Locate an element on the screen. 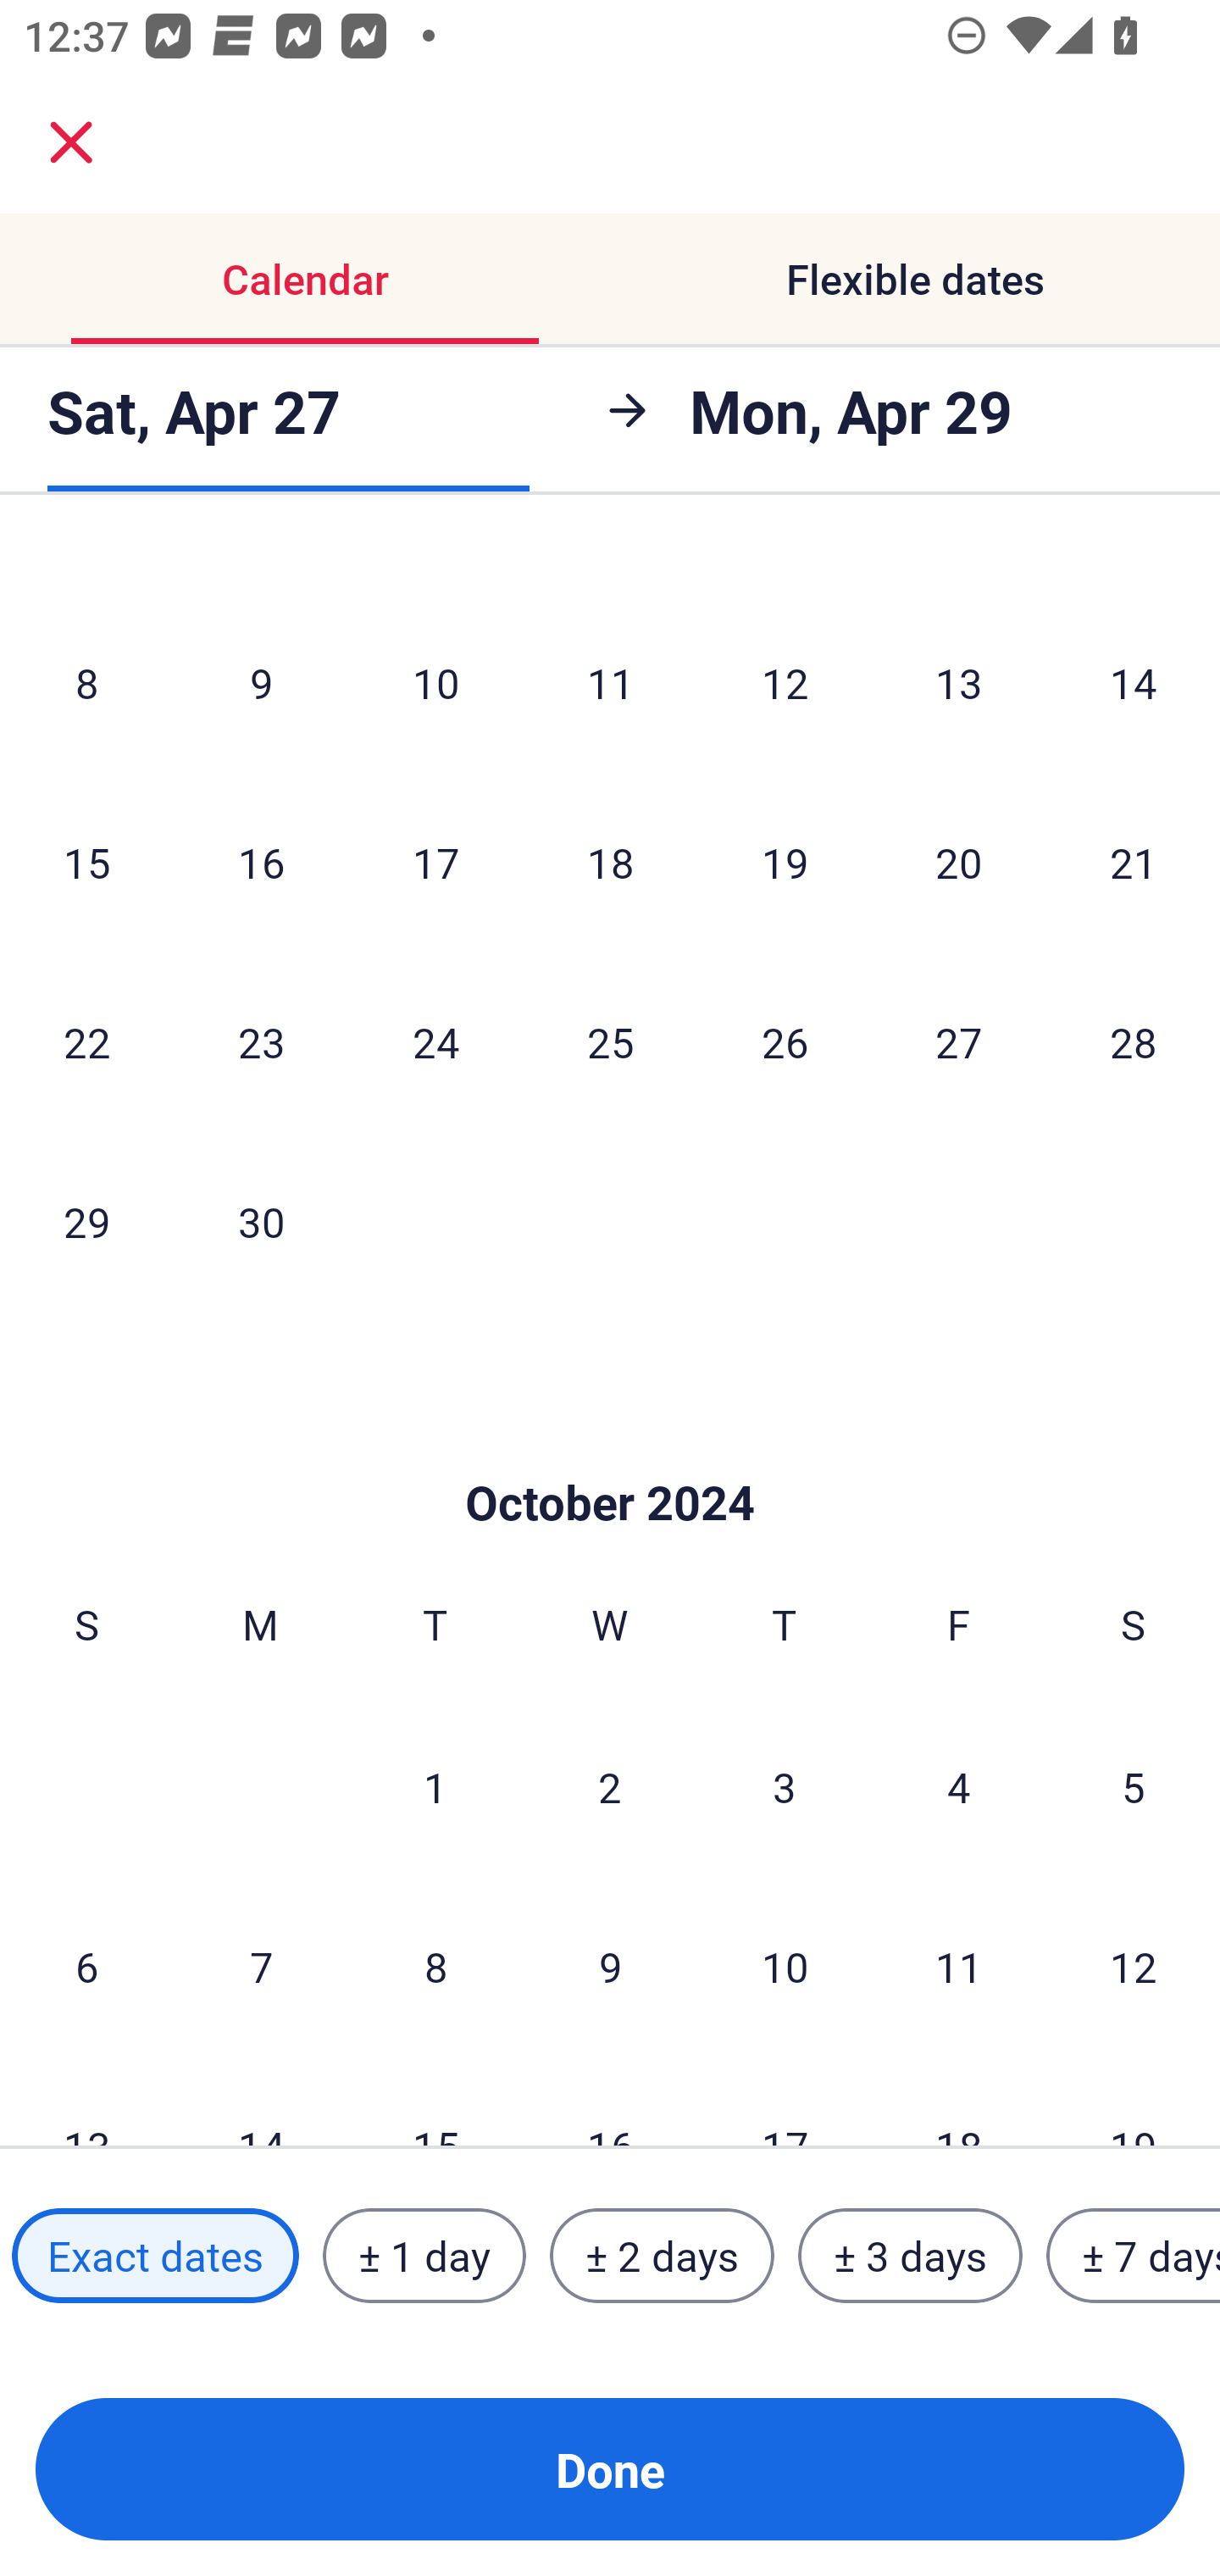 The width and height of the screenshot is (1220, 2576). 10 Thursday, October 10, 2024 is located at coordinates (785, 1966).